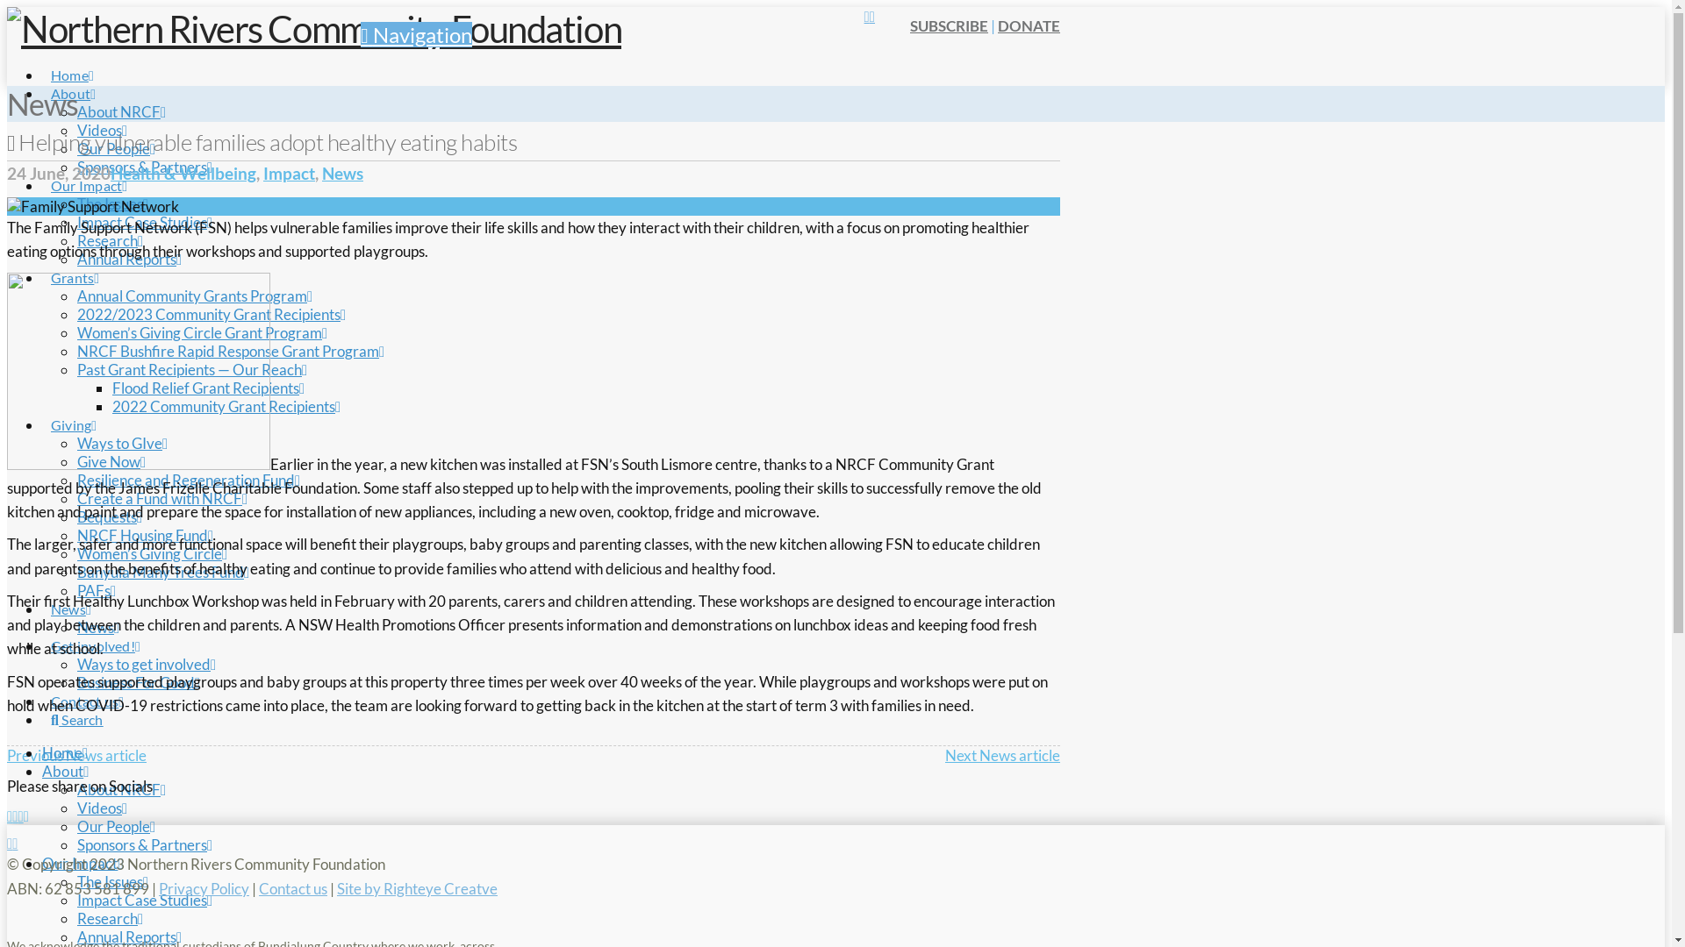 The height and width of the screenshot is (947, 1685). Describe the element at coordinates (867, 16) in the screenshot. I see `Instagram` at that location.